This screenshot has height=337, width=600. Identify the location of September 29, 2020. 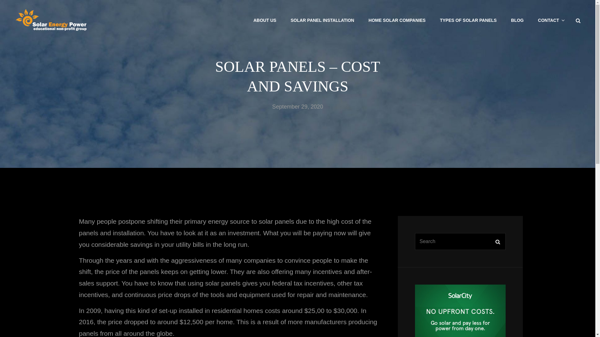
(297, 107).